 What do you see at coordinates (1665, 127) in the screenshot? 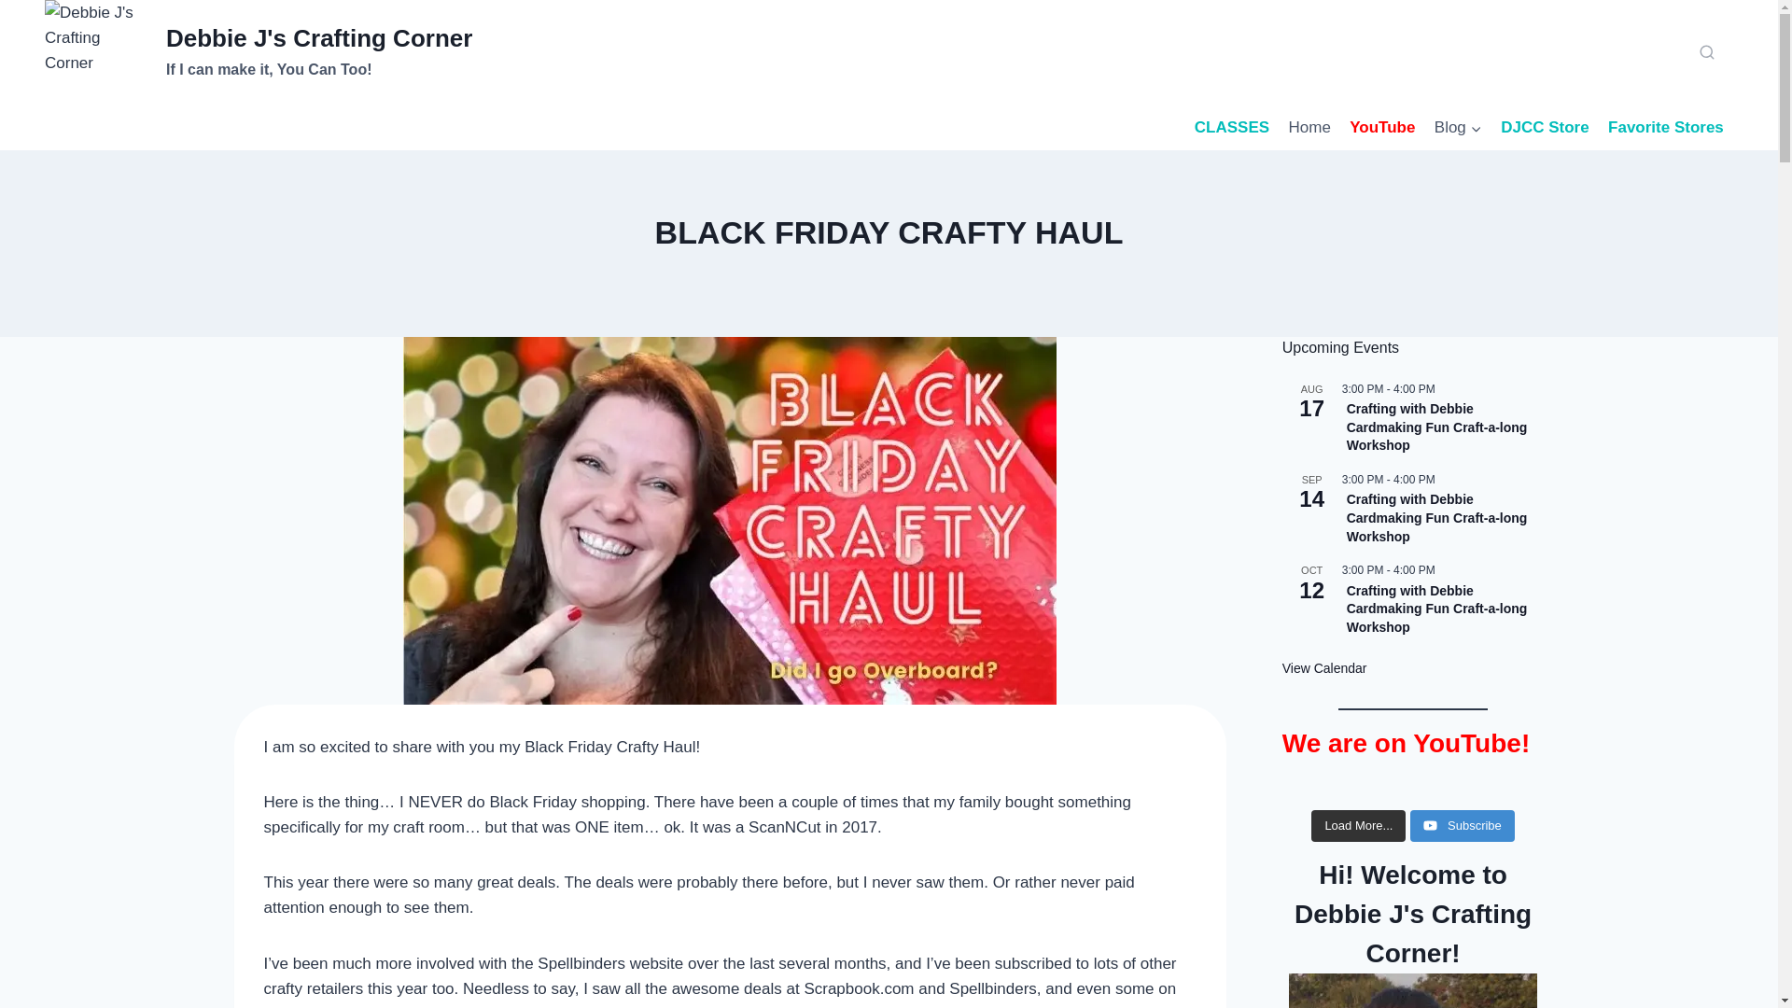
I see `Home` at bounding box center [1665, 127].